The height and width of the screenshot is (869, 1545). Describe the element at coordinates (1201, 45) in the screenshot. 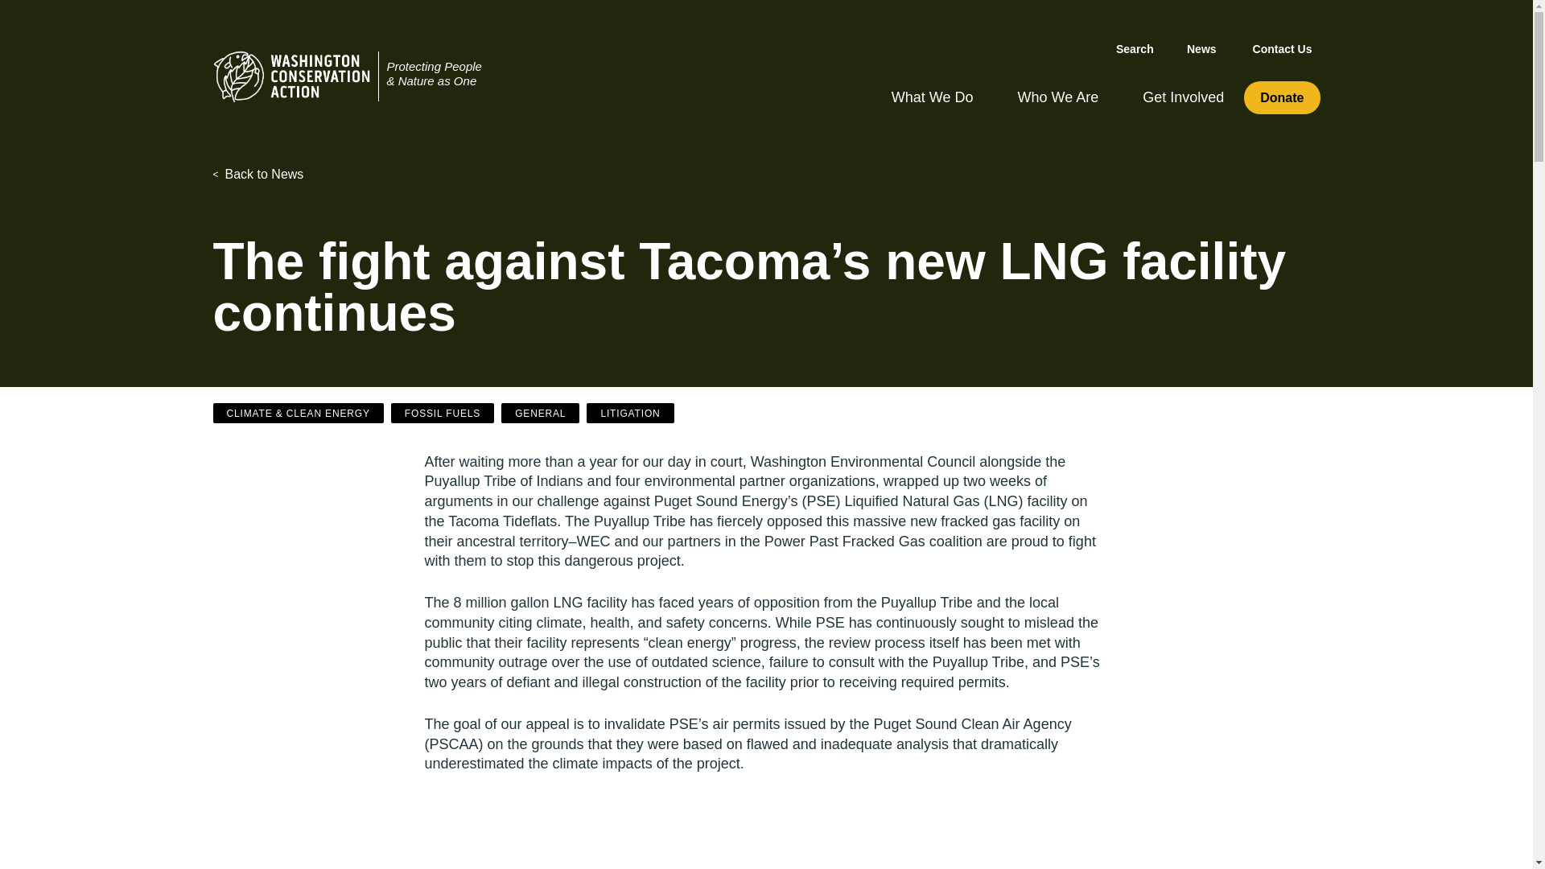

I see `News` at that location.